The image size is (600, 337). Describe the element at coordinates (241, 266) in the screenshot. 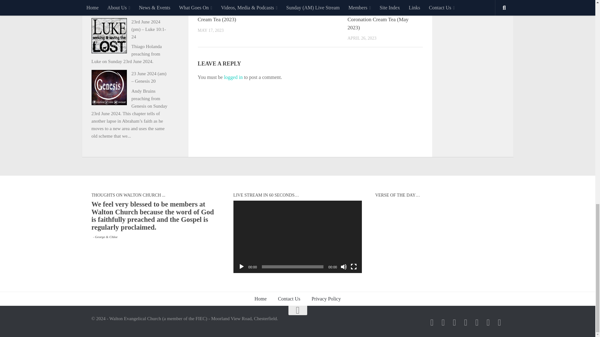

I see `Play` at that location.